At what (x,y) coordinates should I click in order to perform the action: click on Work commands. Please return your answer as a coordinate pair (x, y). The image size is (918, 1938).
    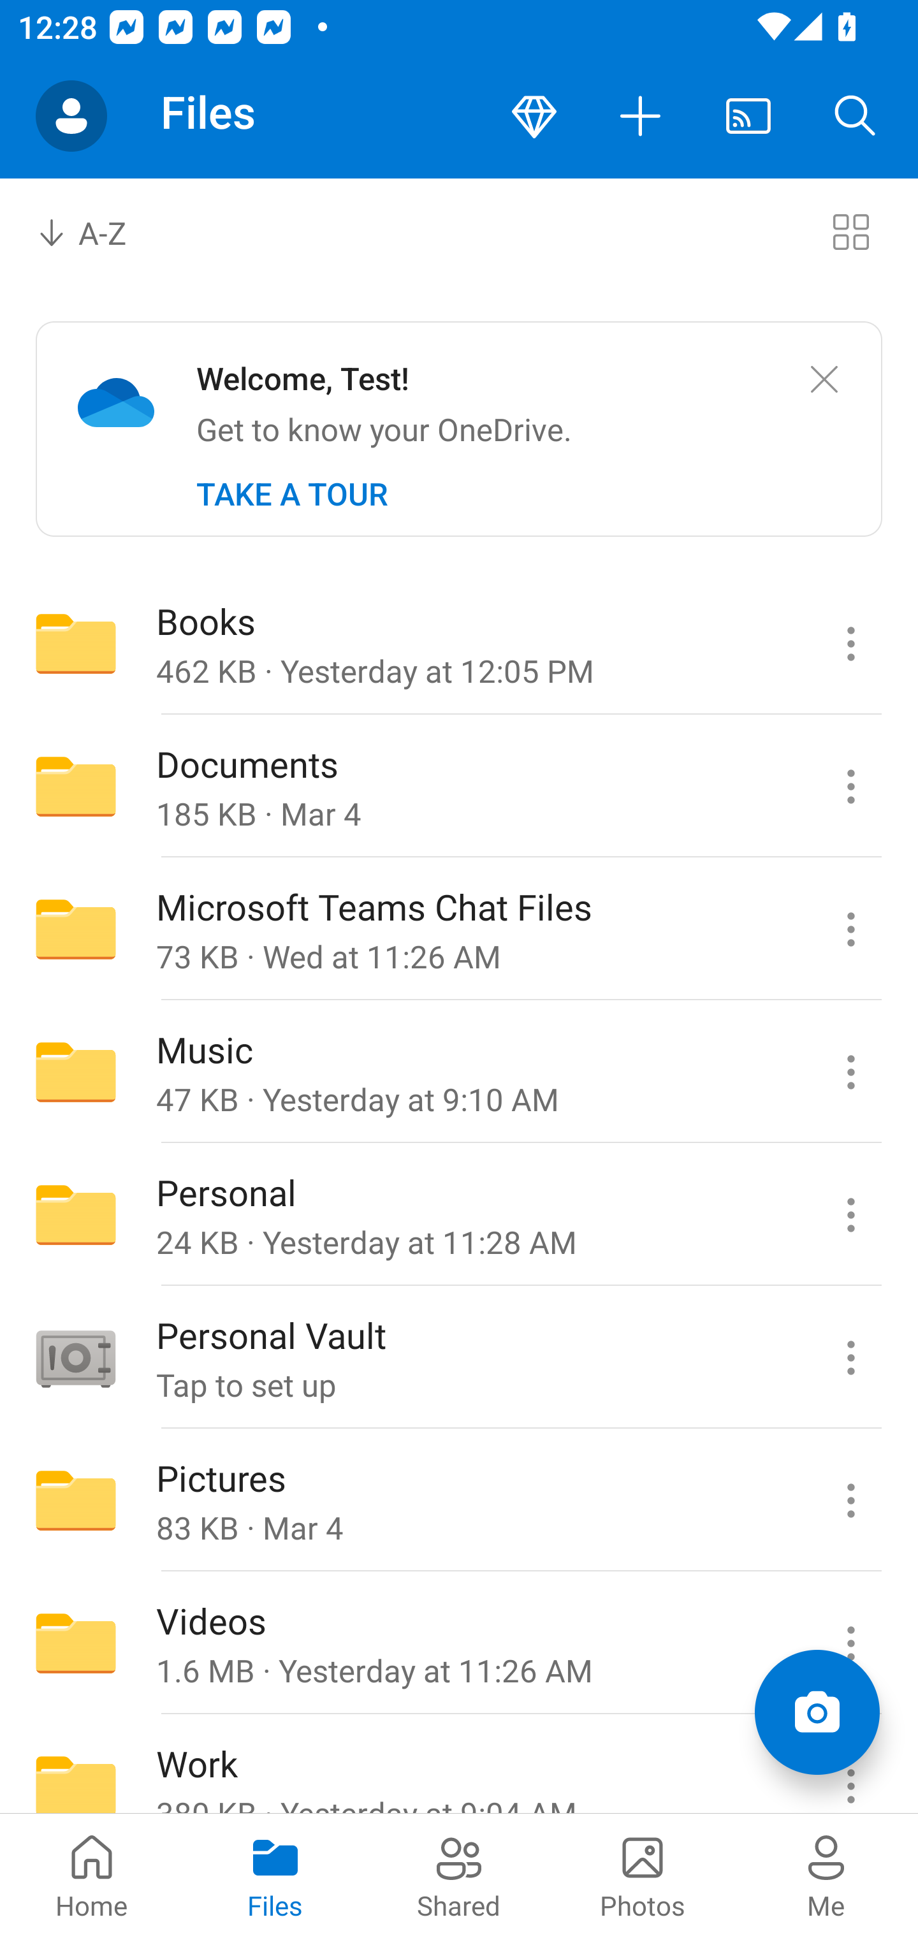
    Looking at the image, I should click on (850, 1765).